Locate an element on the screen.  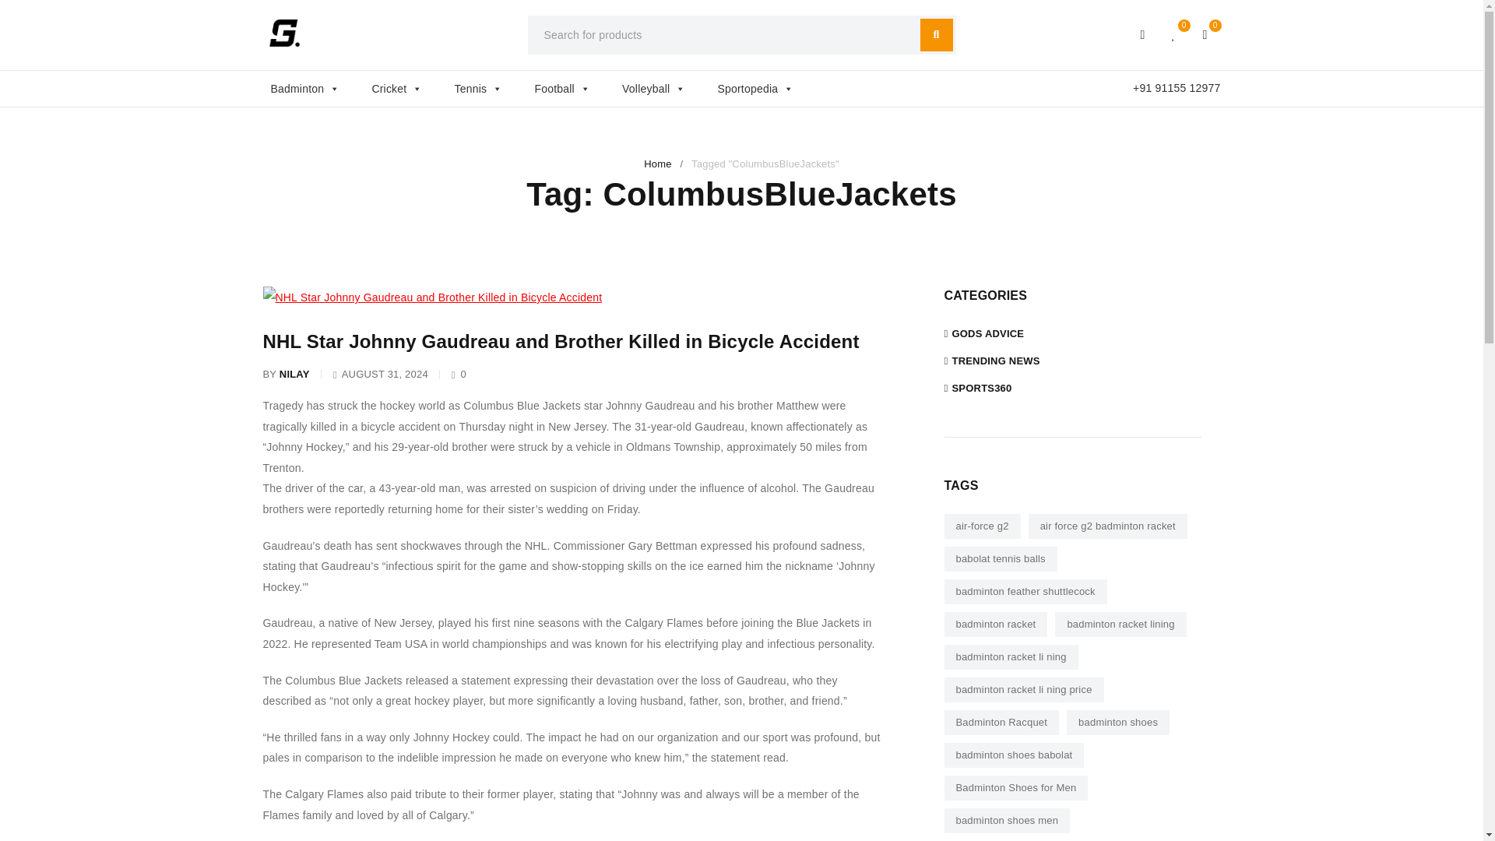
Wishlist is located at coordinates (1174, 34).